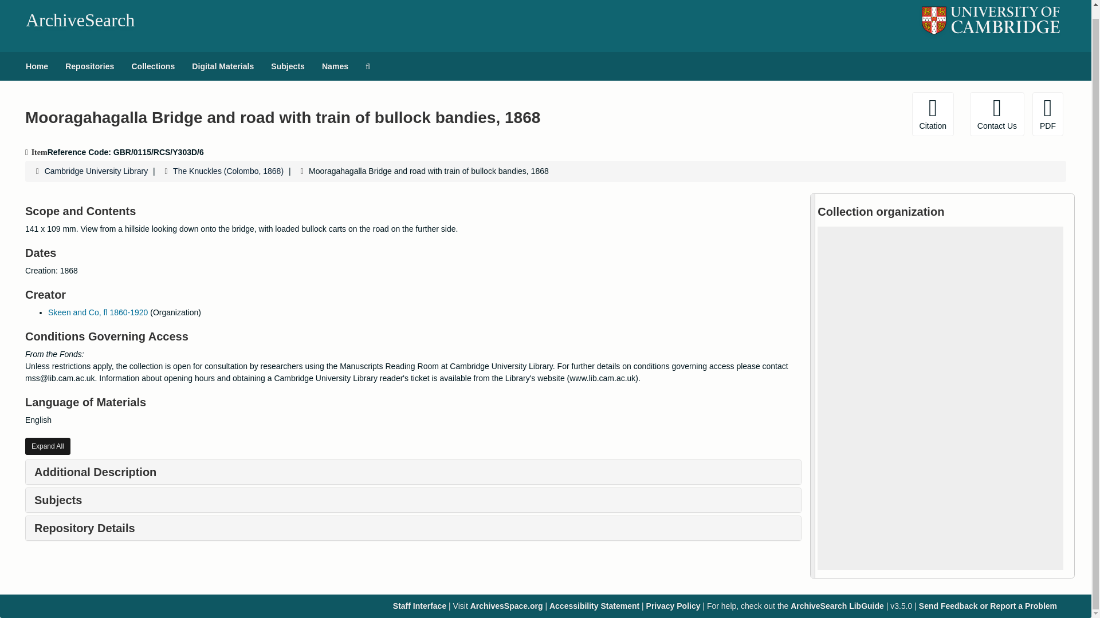 This screenshot has height=618, width=1100. I want to click on Page Actions, so click(854, 113).